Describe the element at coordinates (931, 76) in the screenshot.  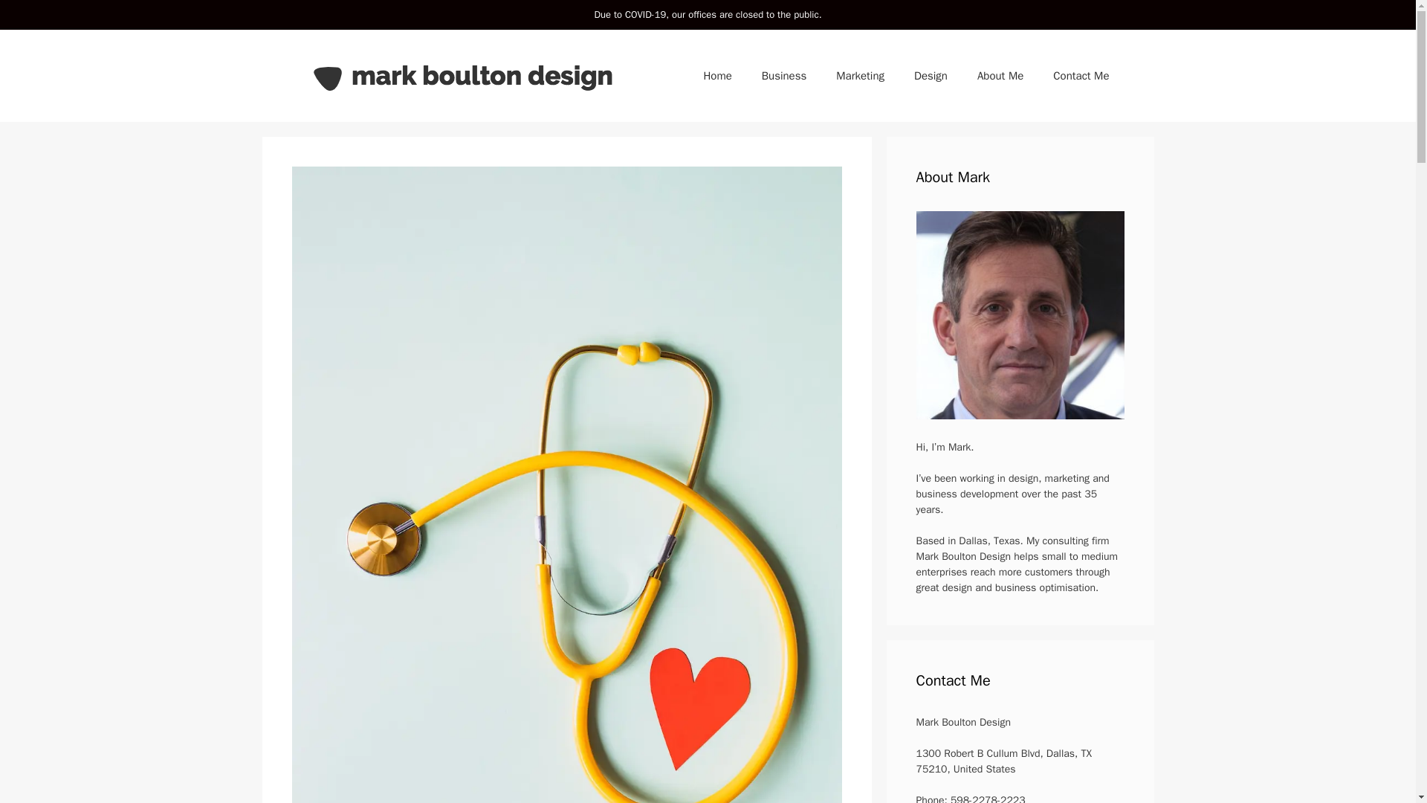
I see `Design` at that location.